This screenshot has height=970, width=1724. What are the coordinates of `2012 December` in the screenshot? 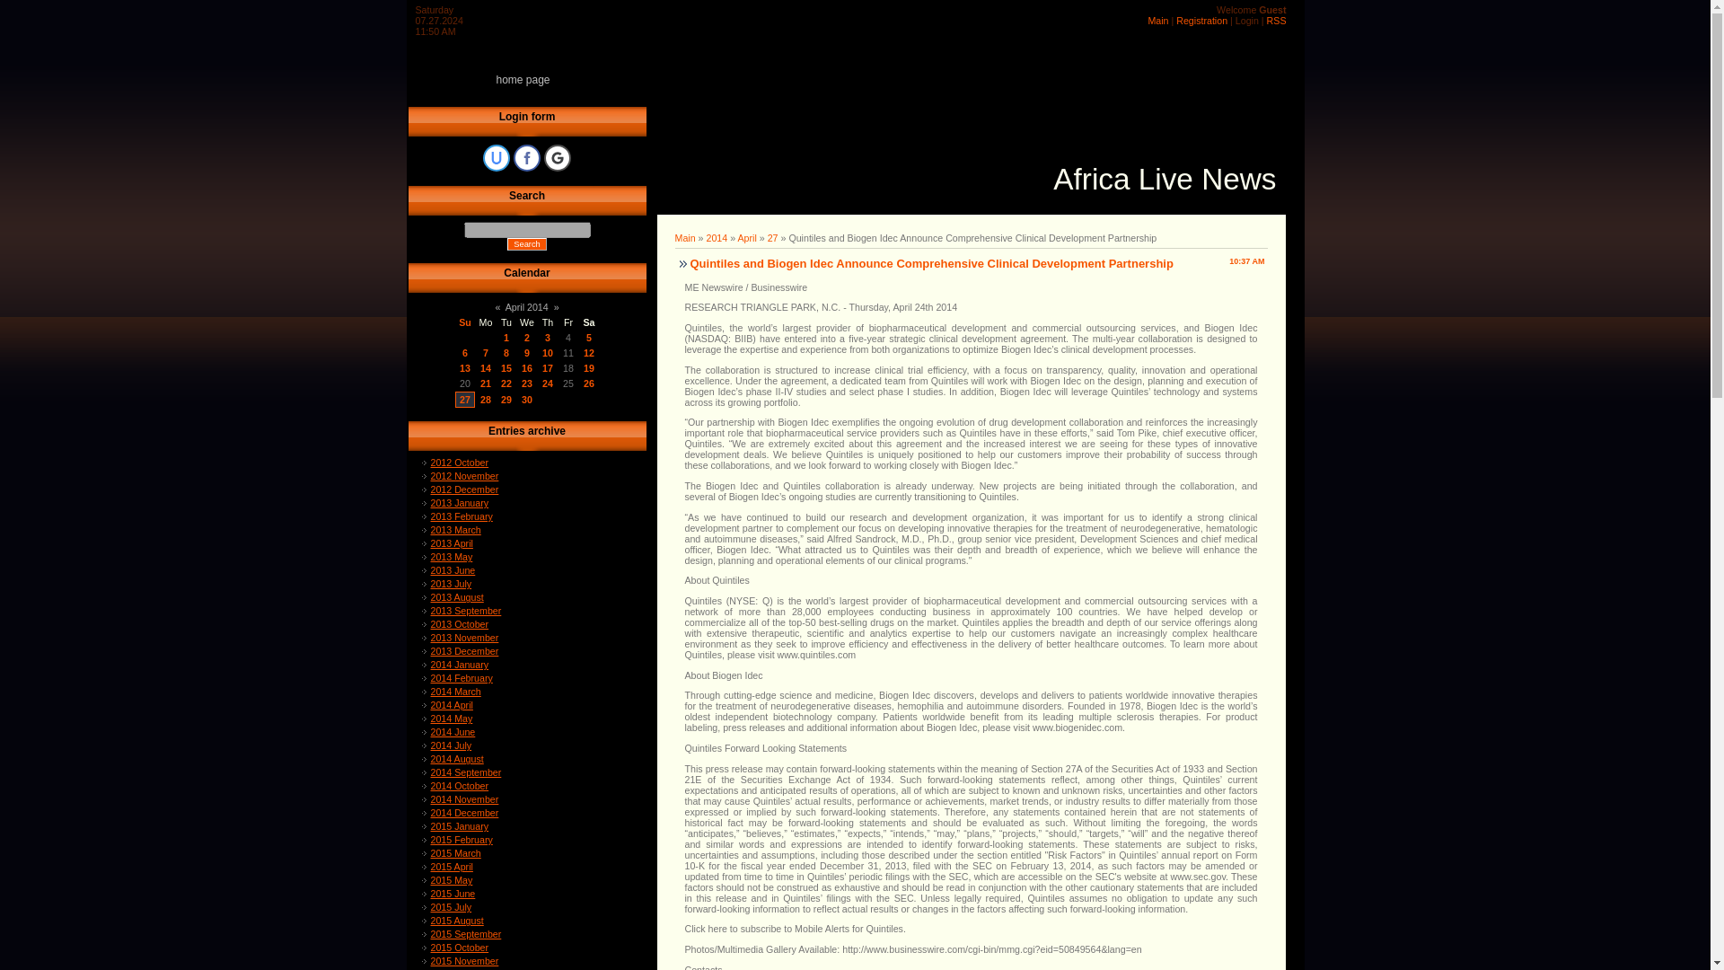 It's located at (465, 489).